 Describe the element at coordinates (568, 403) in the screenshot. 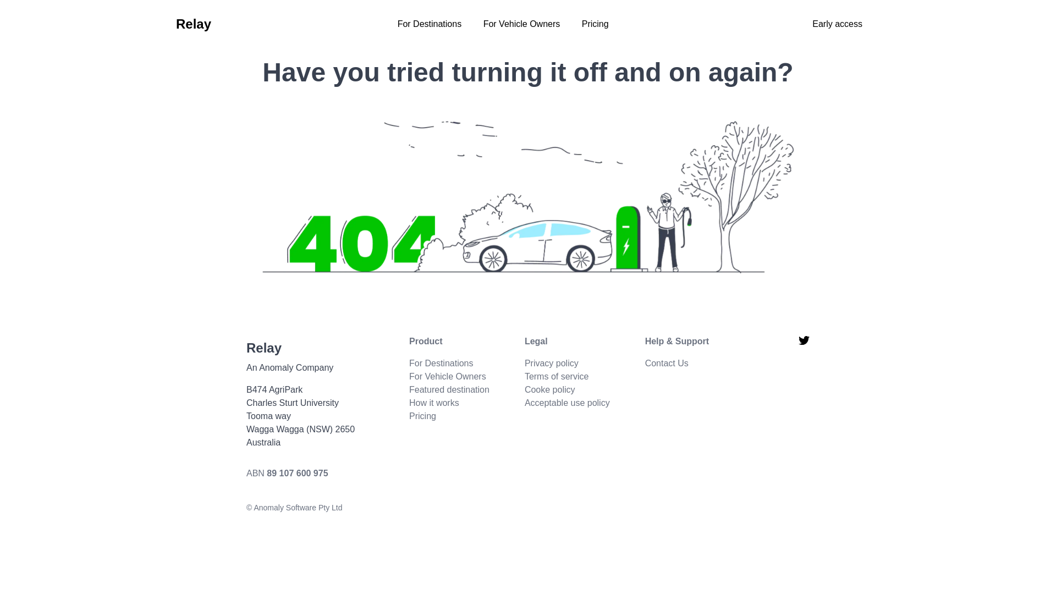

I see `Acceptable use policy` at that location.